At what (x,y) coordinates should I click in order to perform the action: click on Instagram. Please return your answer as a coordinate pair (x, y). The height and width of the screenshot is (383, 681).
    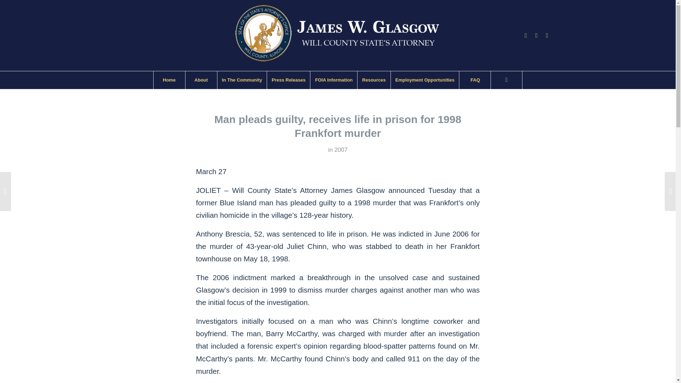
    Looking at the image, I should click on (536, 35).